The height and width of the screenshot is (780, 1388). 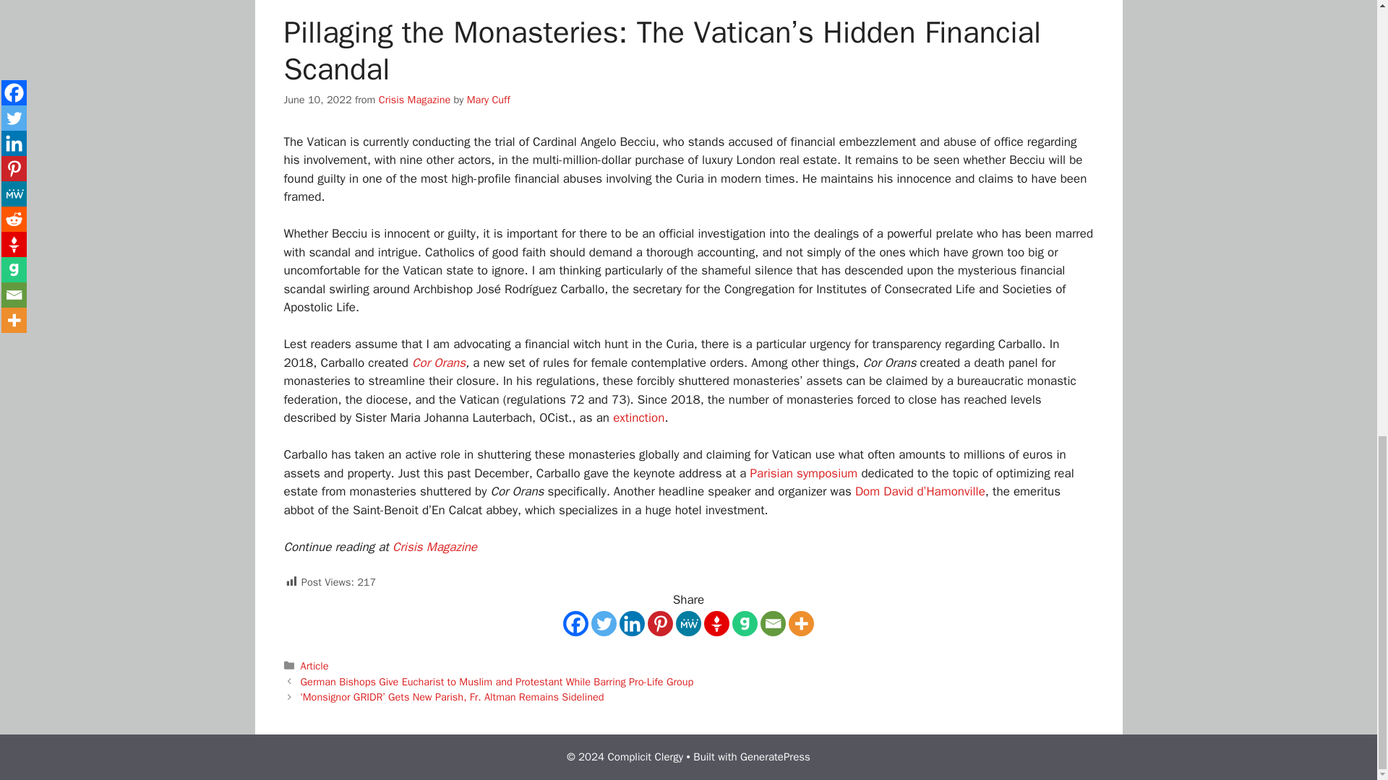 I want to click on Facebook, so click(x=575, y=623).